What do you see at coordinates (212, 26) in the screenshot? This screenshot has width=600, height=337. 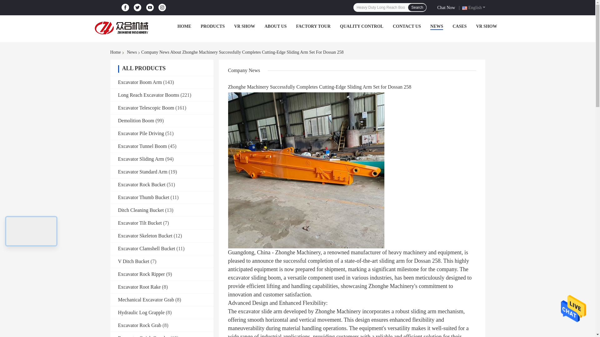 I see `PRODUCTS` at bounding box center [212, 26].